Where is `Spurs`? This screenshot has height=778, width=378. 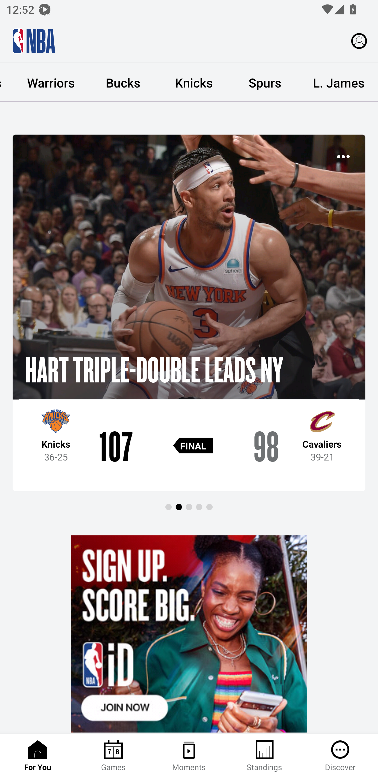 Spurs is located at coordinates (265, 83).